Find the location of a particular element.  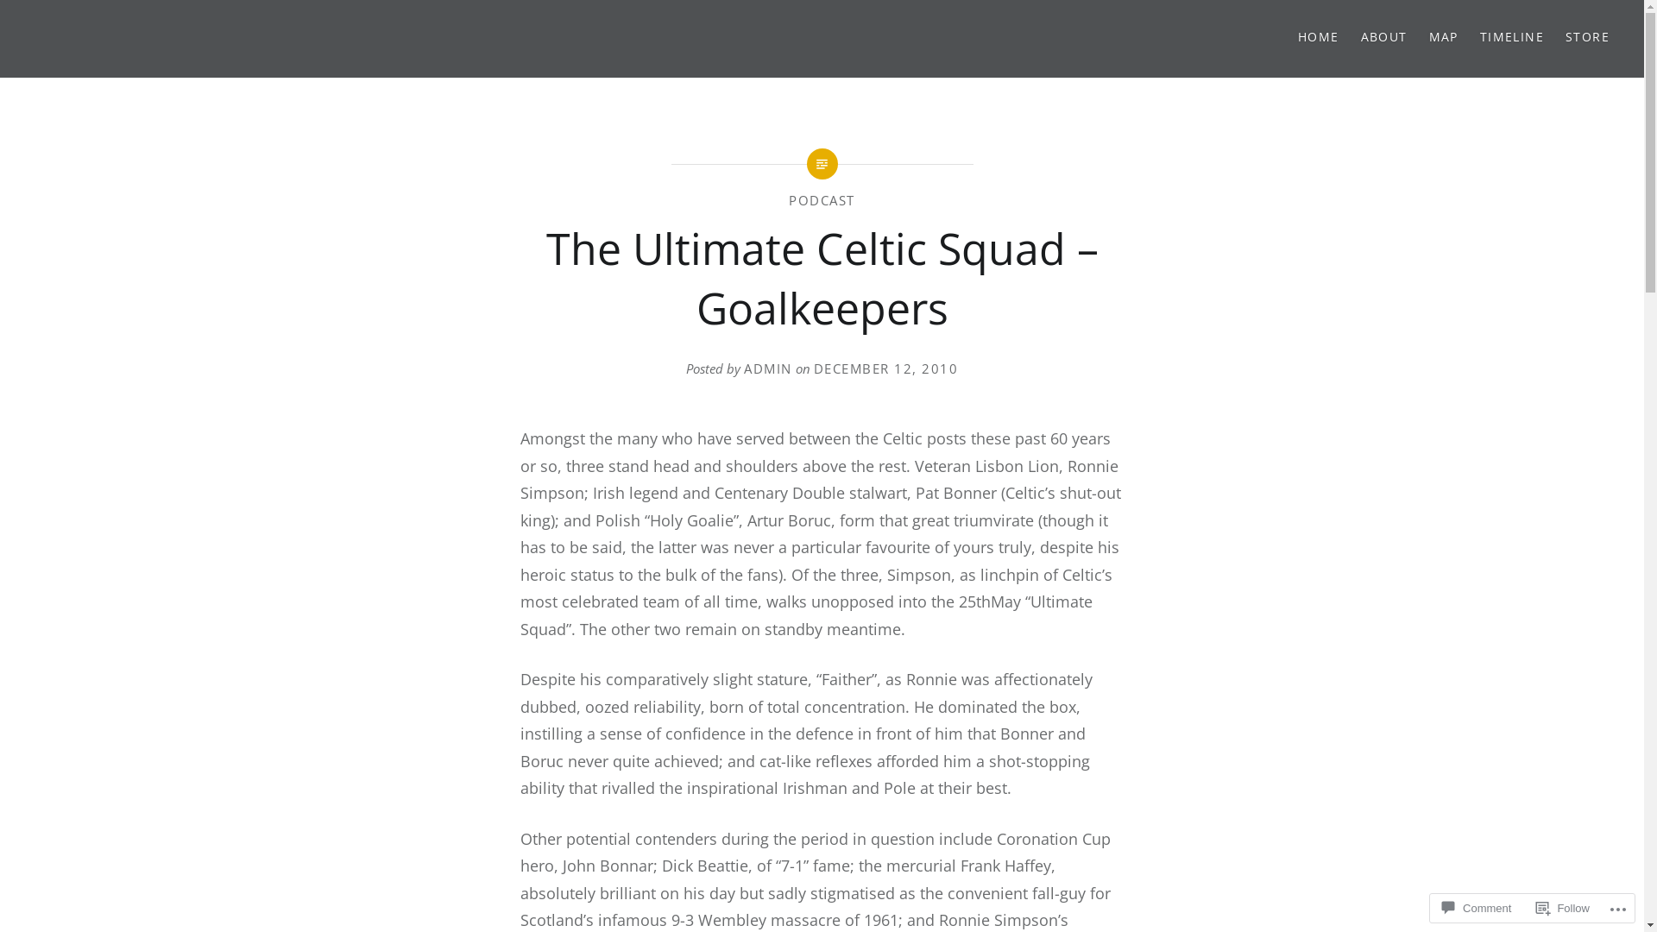

Comment is located at coordinates (1477, 908).